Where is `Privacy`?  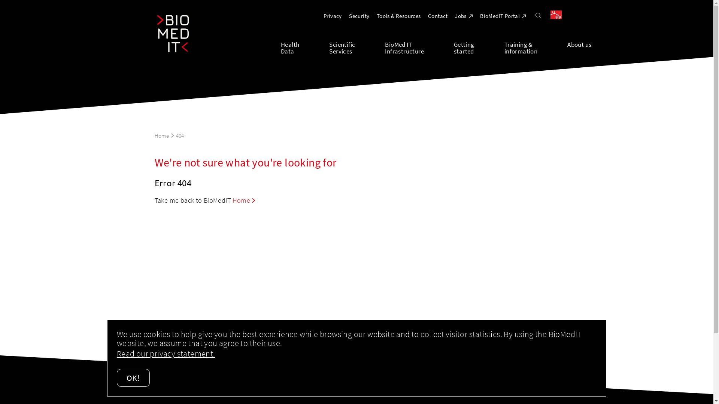
Privacy is located at coordinates (333, 16).